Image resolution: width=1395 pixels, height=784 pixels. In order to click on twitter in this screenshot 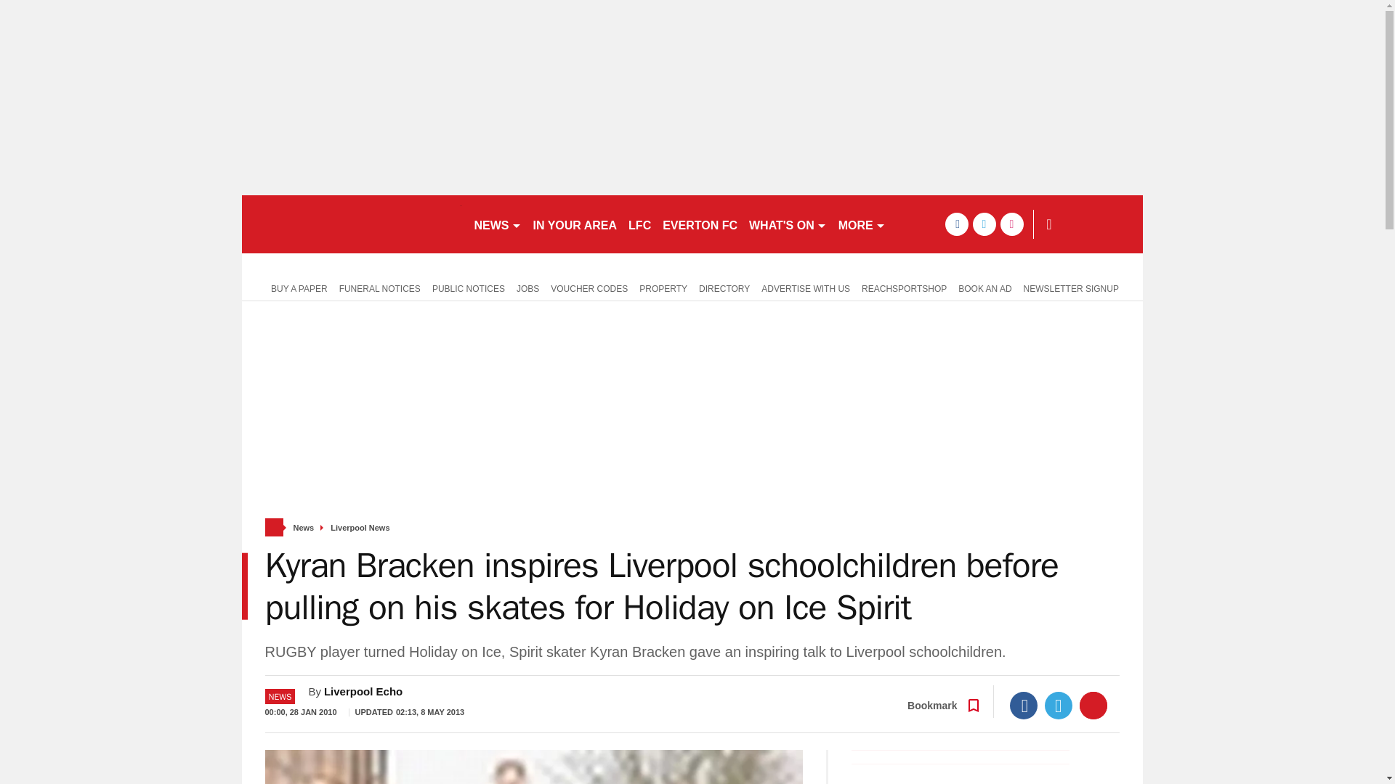, I will do `click(984, 224)`.